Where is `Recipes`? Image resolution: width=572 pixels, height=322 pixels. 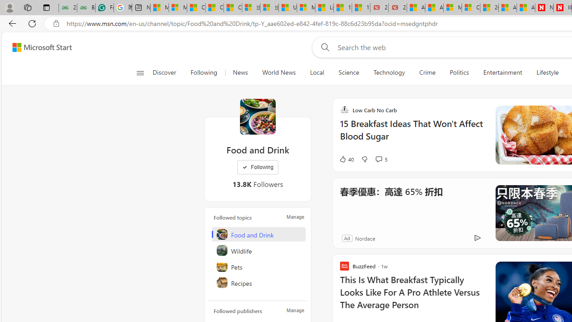
Recipes is located at coordinates (258, 283).